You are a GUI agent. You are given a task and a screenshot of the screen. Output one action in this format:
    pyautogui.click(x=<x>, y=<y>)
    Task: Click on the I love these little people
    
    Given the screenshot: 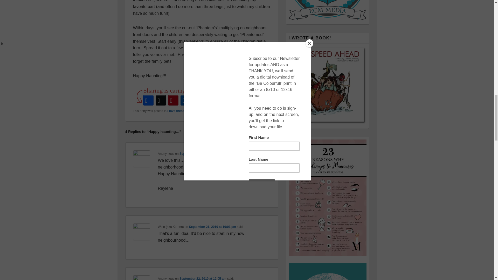 What is the action you would take?
    pyautogui.click(x=185, y=111)
    